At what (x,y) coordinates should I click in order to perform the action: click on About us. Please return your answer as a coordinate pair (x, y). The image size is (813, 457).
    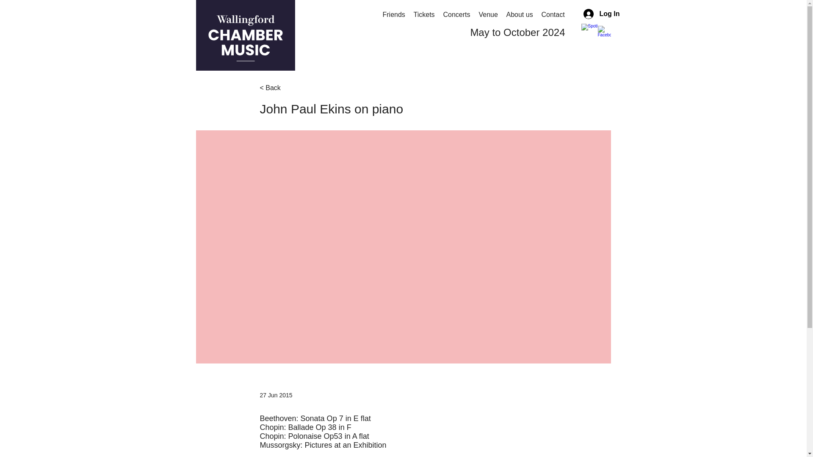
    Looking at the image, I should click on (520, 14).